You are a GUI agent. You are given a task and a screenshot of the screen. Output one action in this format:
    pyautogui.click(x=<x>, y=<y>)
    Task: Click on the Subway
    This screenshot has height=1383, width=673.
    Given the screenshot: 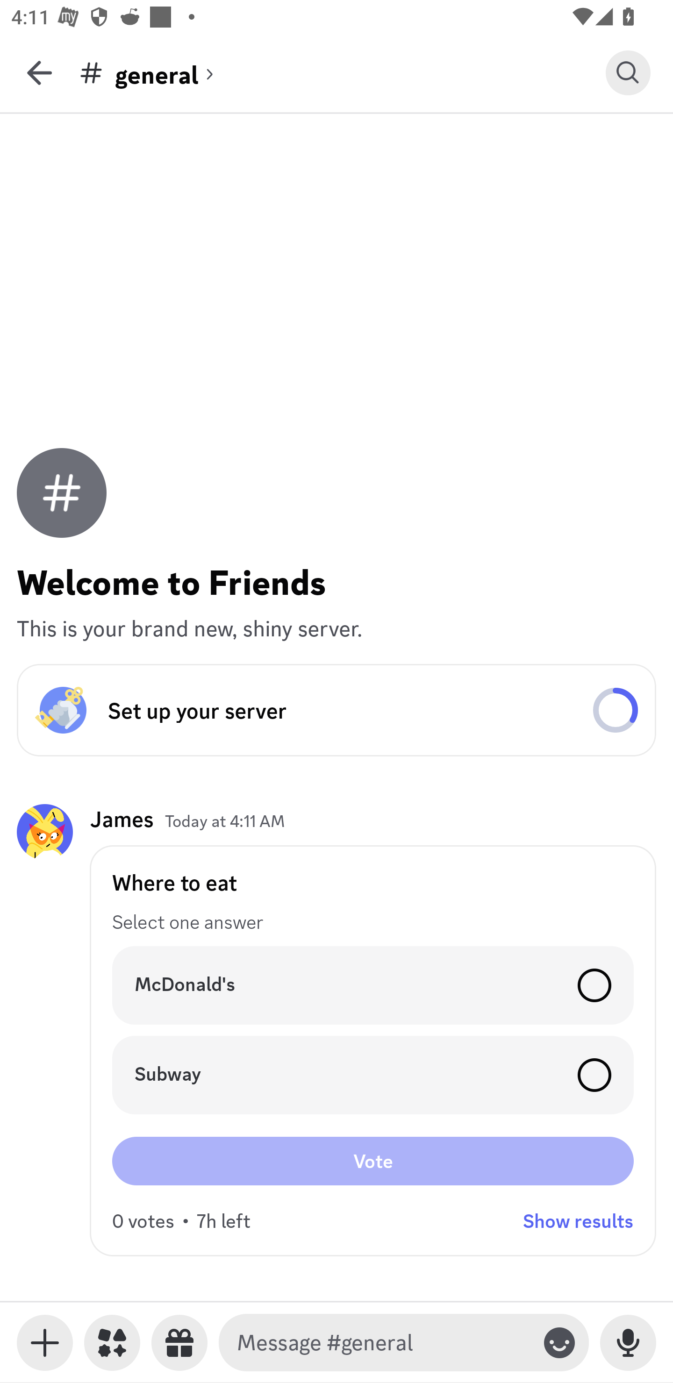 What is the action you would take?
    pyautogui.click(x=373, y=1075)
    